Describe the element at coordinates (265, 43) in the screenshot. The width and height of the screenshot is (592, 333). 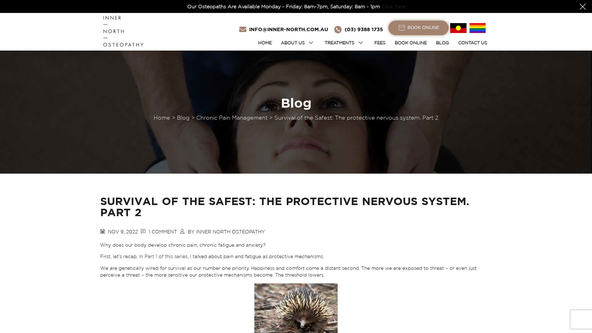
I see `HOME` at that location.